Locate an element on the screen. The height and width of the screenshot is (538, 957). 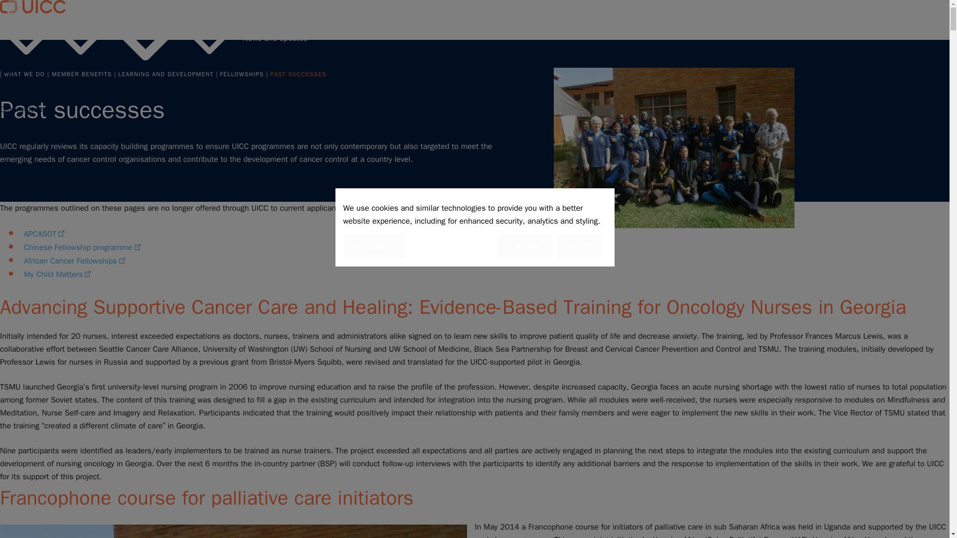
APCASOT Training Grants is located at coordinates (45, 234).